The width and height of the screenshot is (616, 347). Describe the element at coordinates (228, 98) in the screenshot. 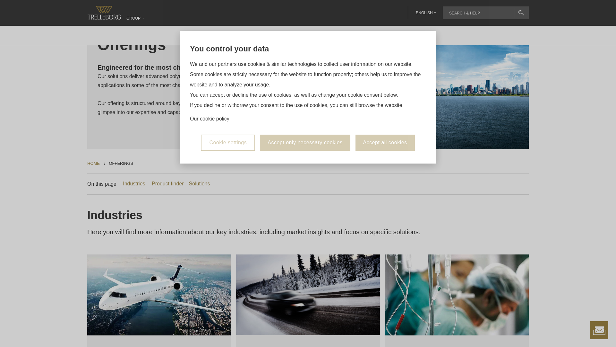

I see `Cookie settings` at that location.